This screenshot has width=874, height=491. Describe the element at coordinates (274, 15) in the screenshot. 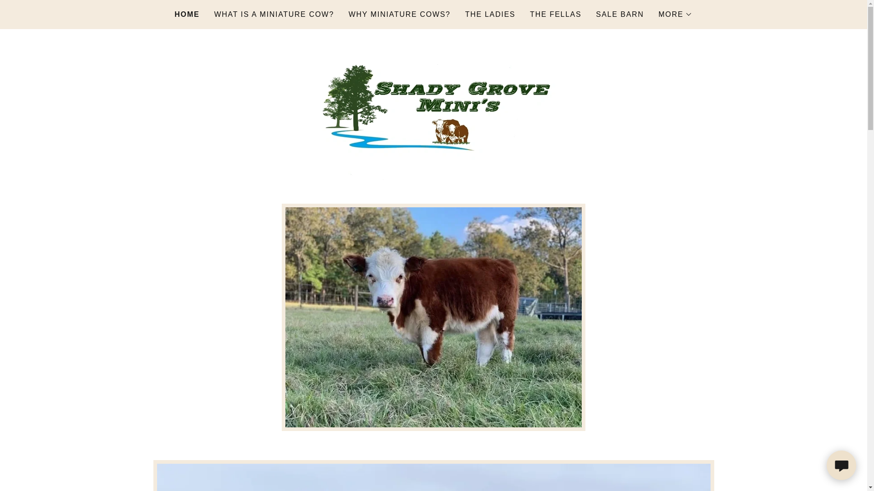

I see `WHAT IS A MINIATURE COW?` at that location.